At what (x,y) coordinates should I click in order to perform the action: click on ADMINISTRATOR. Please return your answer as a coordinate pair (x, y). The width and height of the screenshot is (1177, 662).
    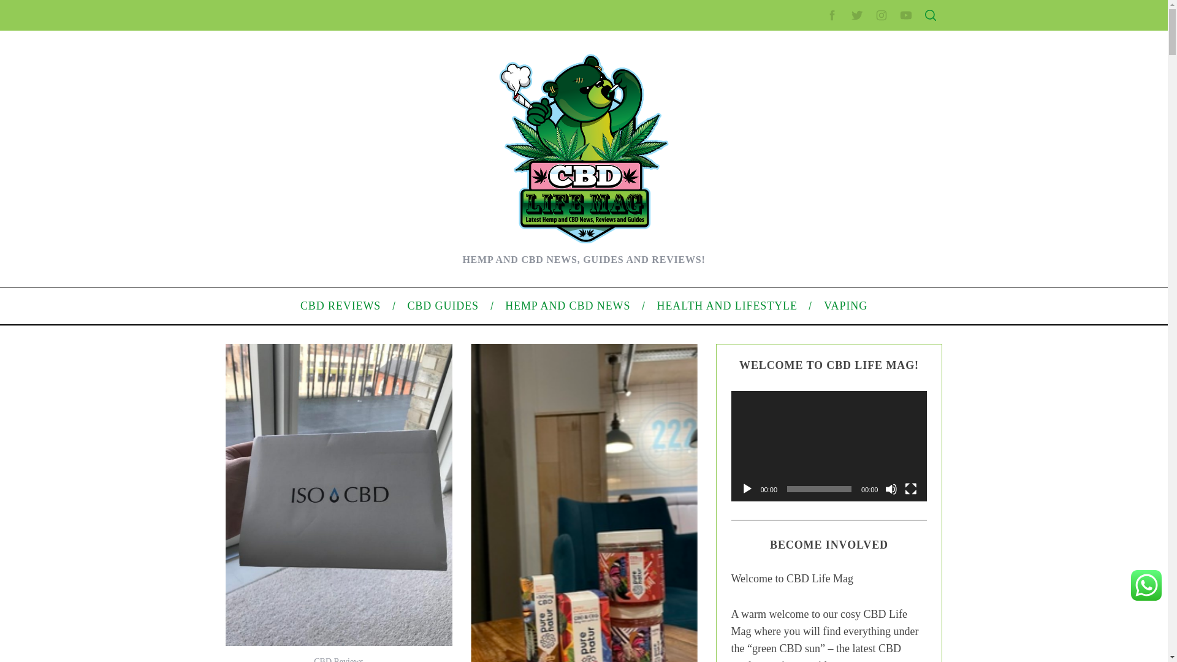
    Looking at the image, I should click on (337, 66).